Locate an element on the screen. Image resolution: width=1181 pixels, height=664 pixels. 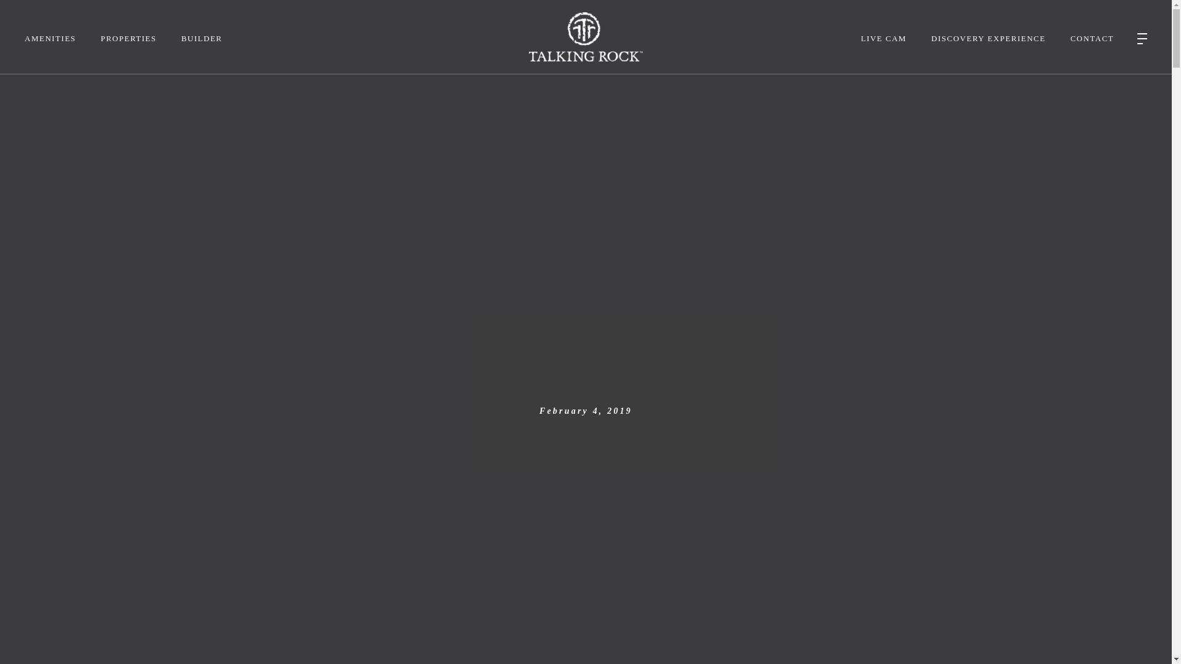
DISCOVERY EXPERIENCE is located at coordinates (988, 38).